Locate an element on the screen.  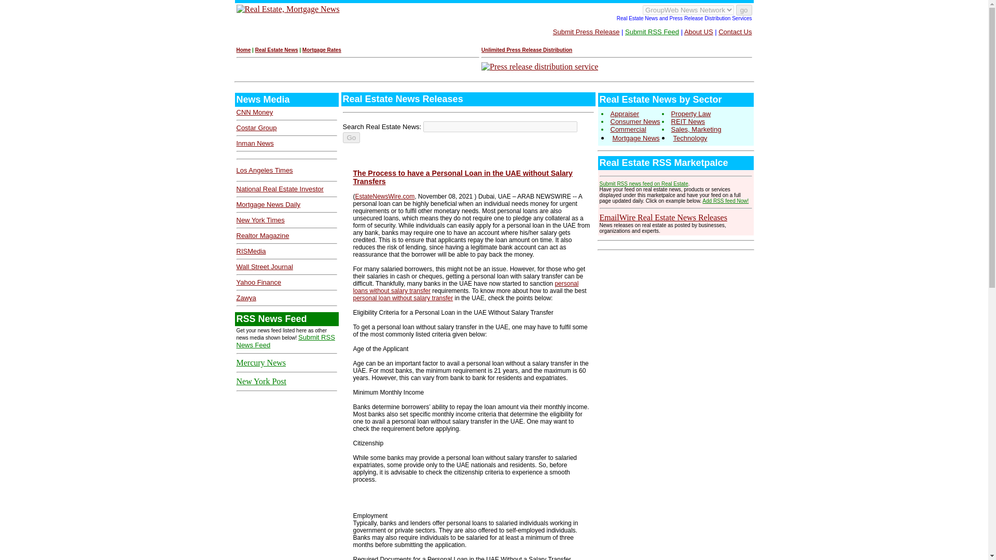
Zawya is located at coordinates (246, 298).